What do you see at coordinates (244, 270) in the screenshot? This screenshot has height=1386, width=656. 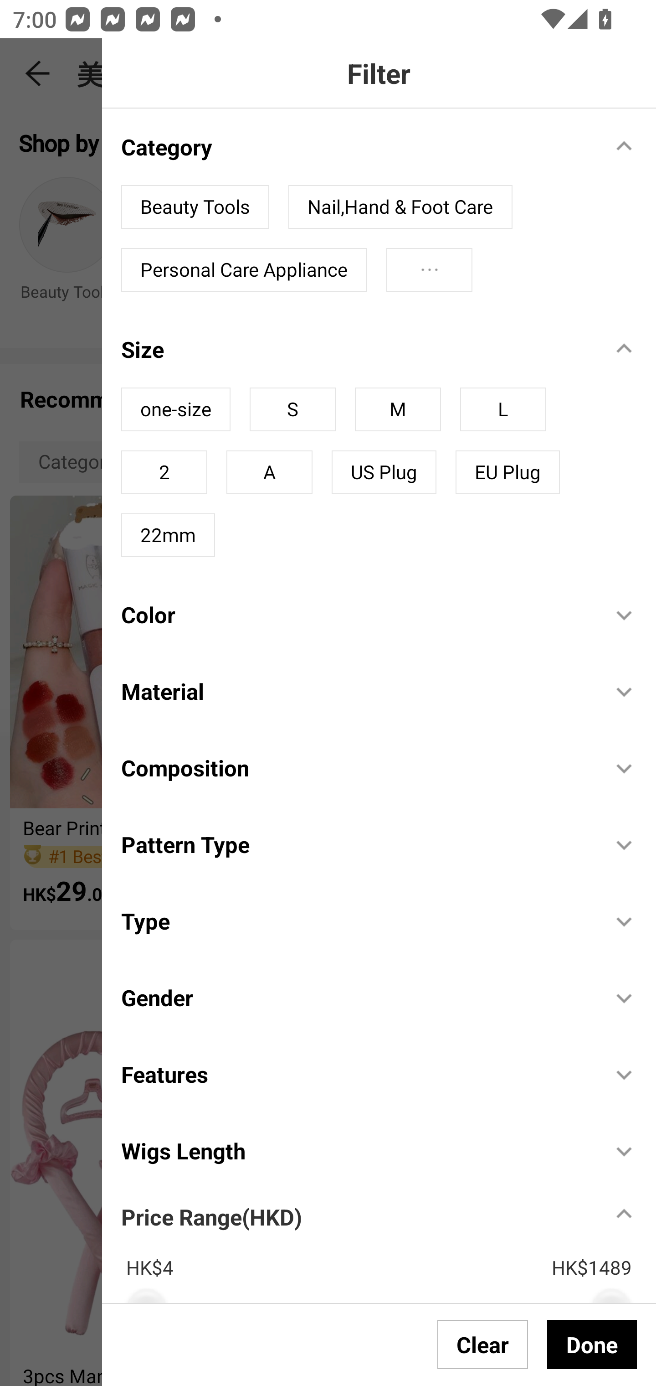 I see `Personal Care Appliance` at bounding box center [244, 270].